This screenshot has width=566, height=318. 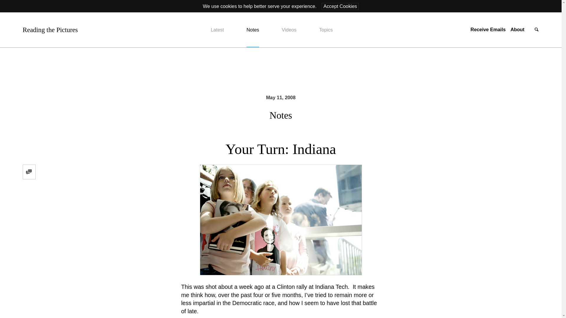 I want to click on search, so click(x=537, y=30).